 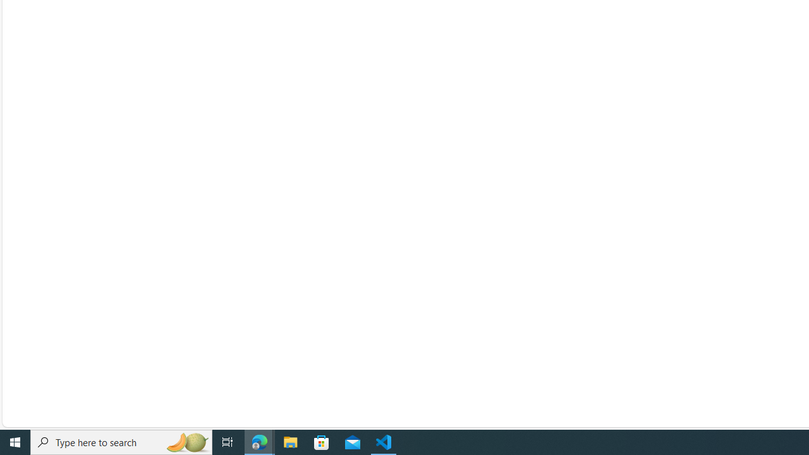 What do you see at coordinates (371, 356) in the screenshot?
I see `Windows 11 apps` at bounding box center [371, 356].